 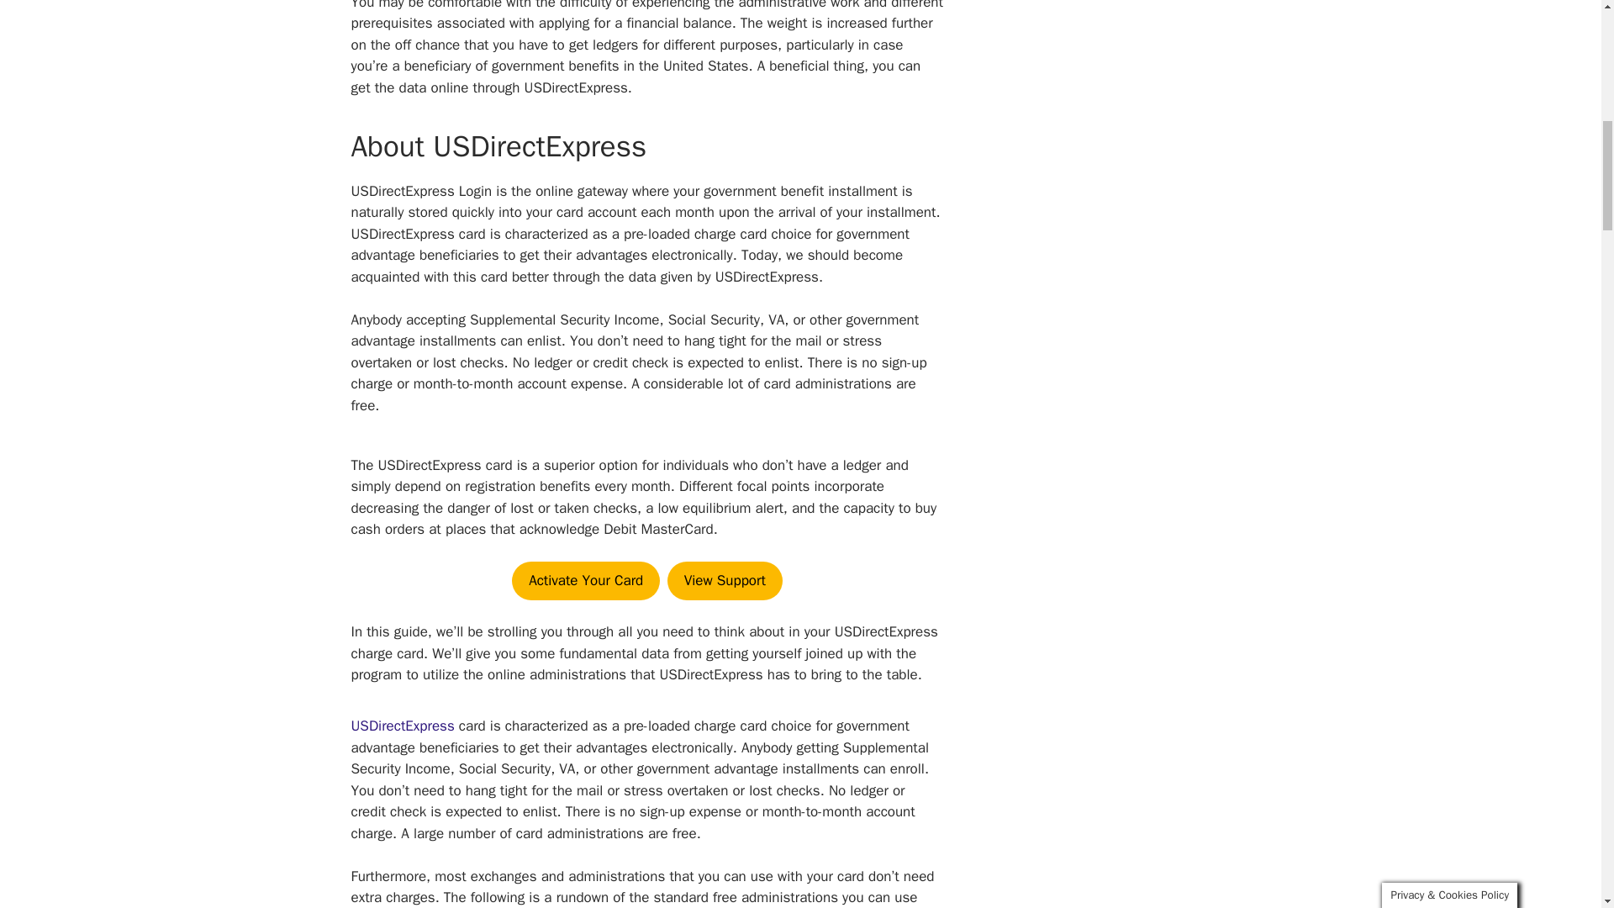 I want to click on Activate Your Card, so click(x=585, y=580).